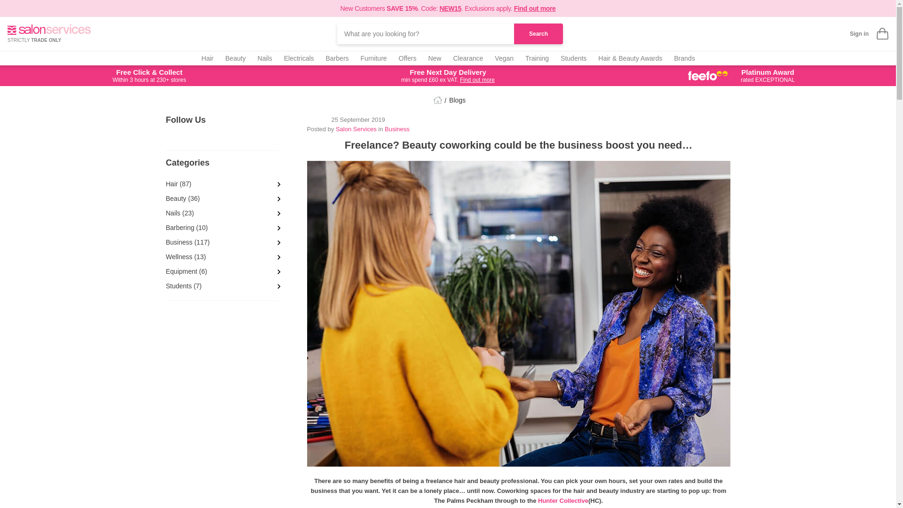 This screenshot has width=903, height=508. I want to click on STRICTLY TRADE ONLY, so click(49, 33).